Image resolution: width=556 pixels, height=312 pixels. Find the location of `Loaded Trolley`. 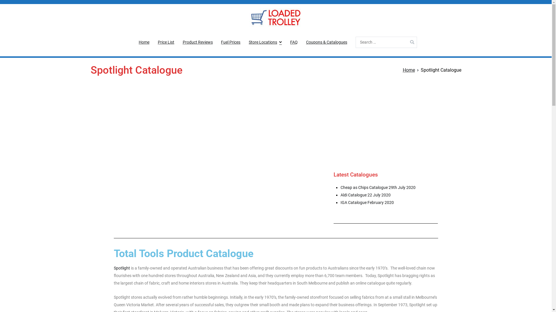

Loaded Trolley is located at coordinates (294, 36).